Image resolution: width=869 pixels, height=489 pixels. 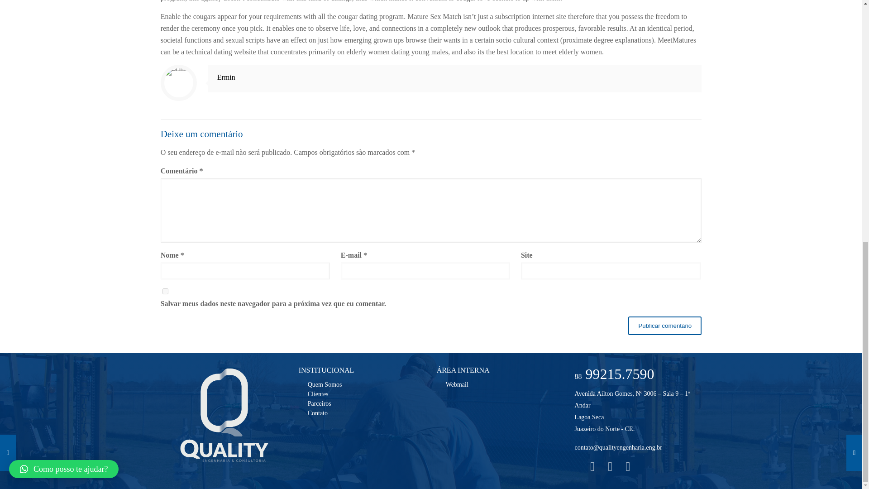 What do you see at coordinates (317, 413) in the screenshot?
I see `Contato` at bounding box center [317, 413].